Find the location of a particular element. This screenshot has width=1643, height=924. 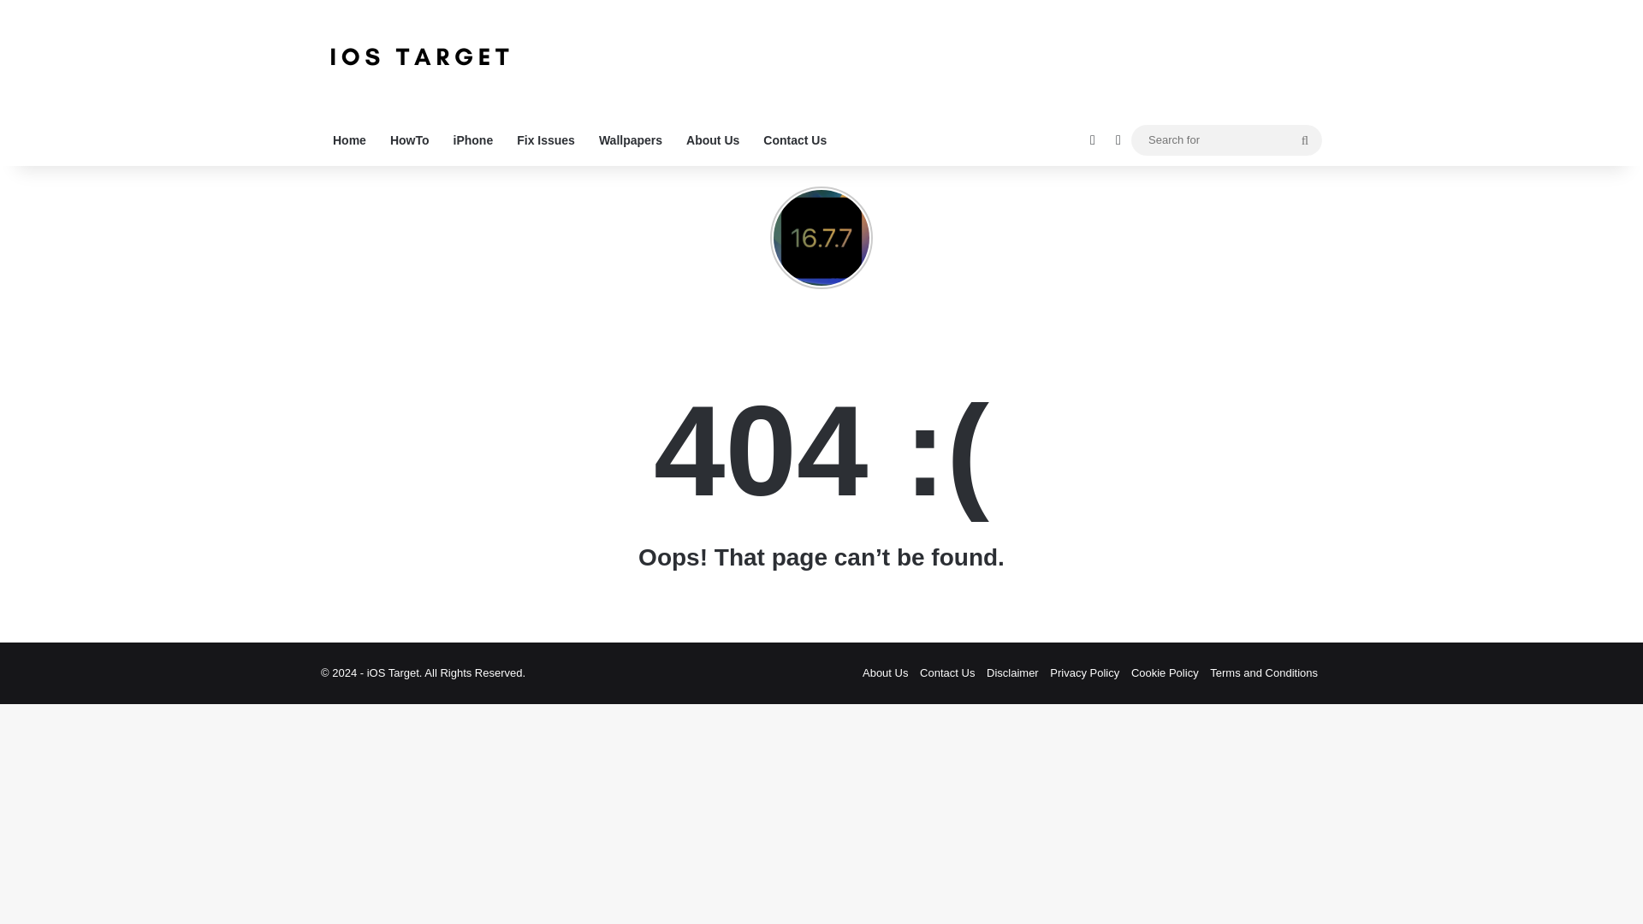

Disclaimer is located at coordinates (1012, 672).